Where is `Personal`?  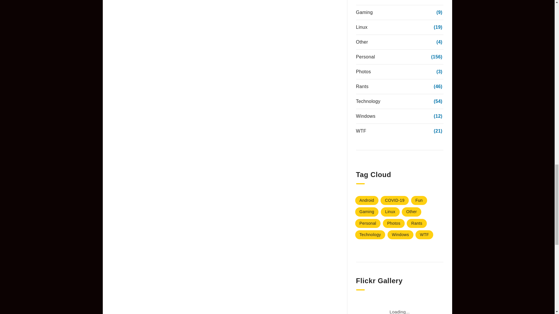 Personal is located at coordinates (365, 57).